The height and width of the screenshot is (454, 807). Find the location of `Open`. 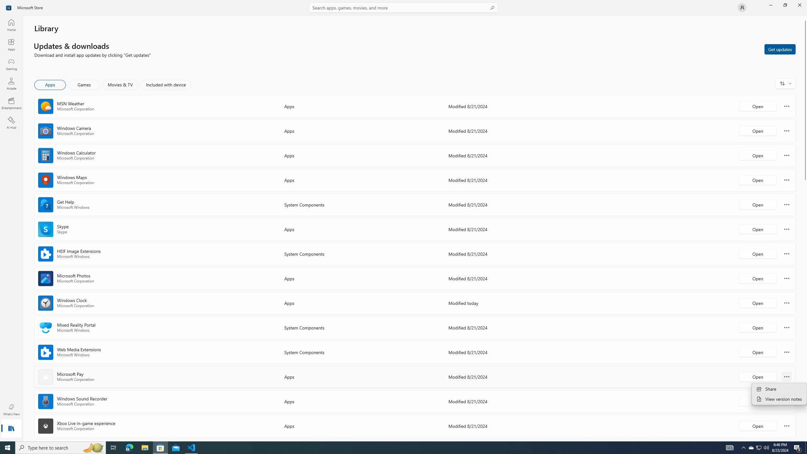

Open is located at coordinates (758, 426).